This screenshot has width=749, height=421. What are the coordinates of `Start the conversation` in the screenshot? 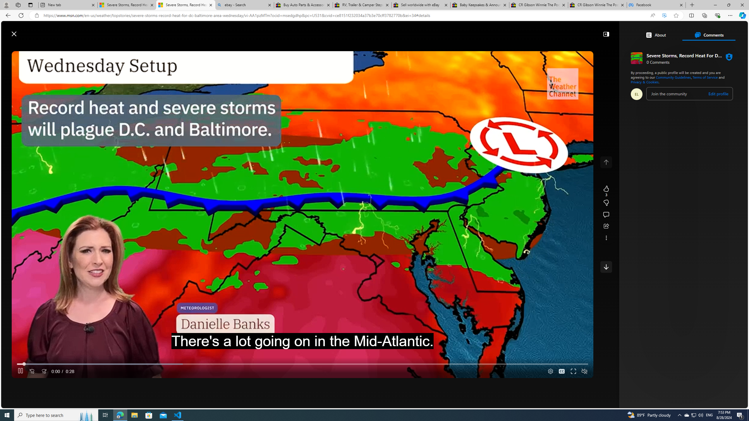 It's located at (606, 215).